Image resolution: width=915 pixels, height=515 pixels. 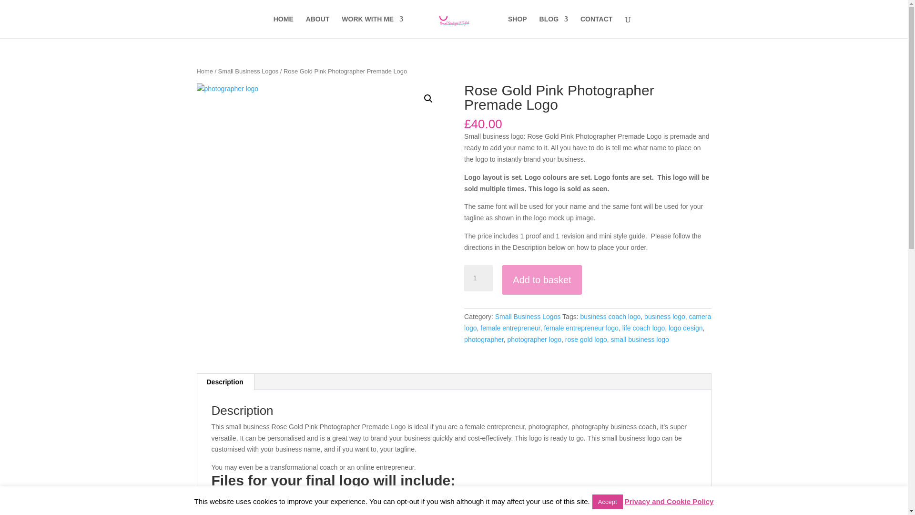 What do you see at coordinates (664, 316) in the screenshot?
I see `business logo` at bounding box center [664, 316].